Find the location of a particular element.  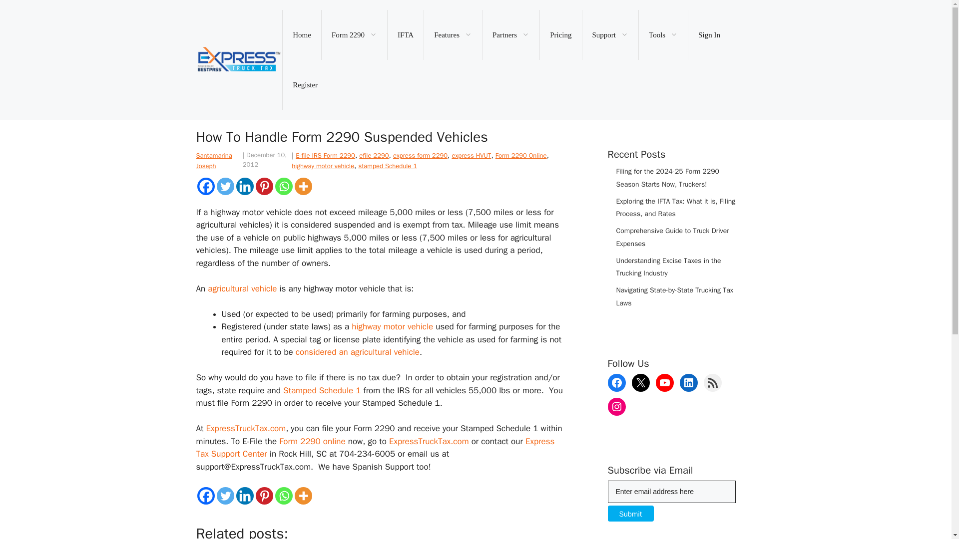

Linkedin is located at coordinates (244, 186).